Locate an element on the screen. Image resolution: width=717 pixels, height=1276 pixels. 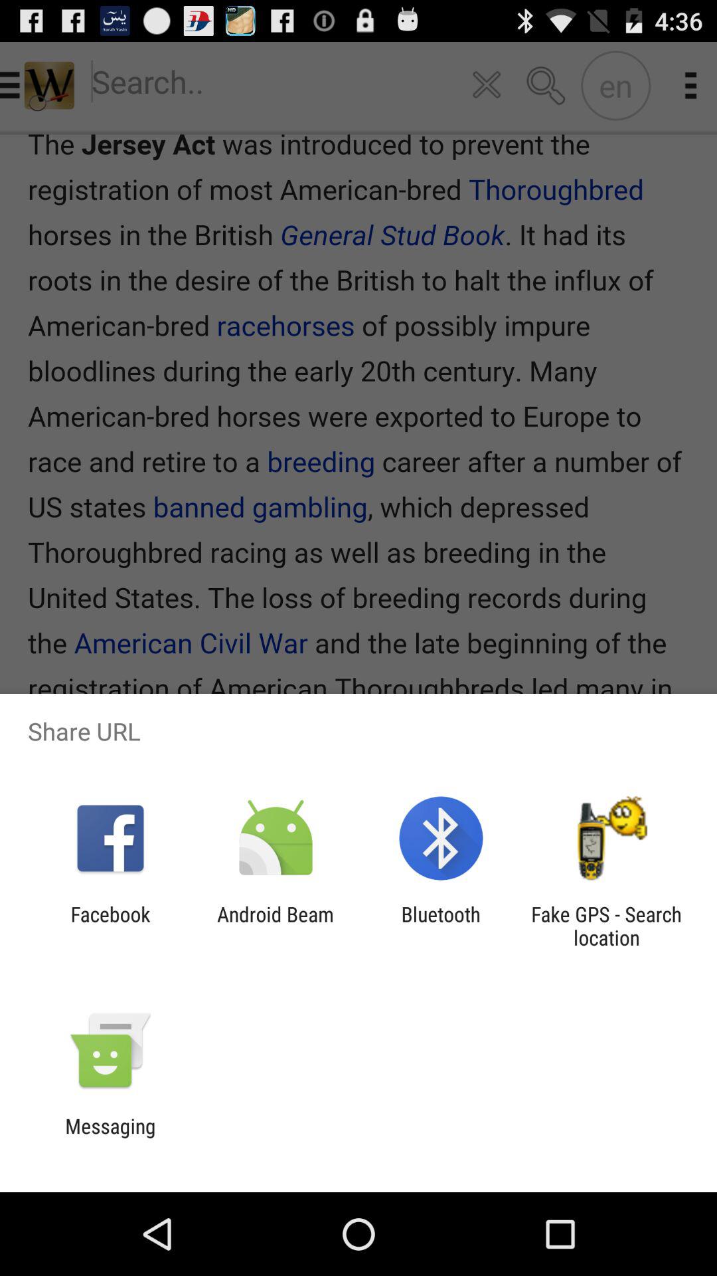
scroll to the facebook item is located at coordinates (110, 926).